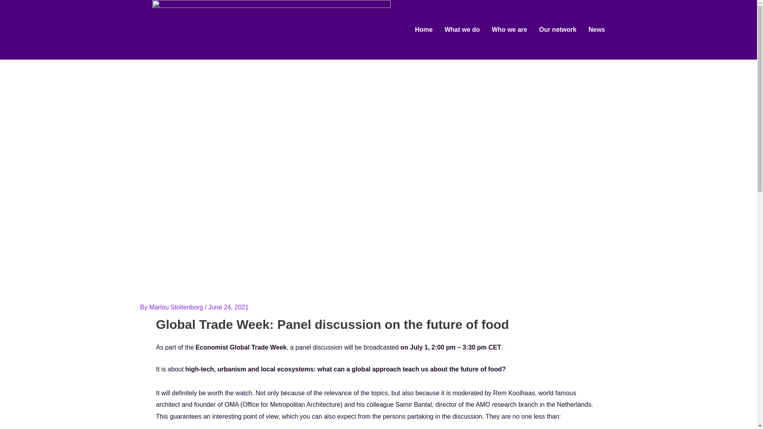 The width and height of the screenshot is (763, 429). I want to click on Who we are, so click(509, 29).